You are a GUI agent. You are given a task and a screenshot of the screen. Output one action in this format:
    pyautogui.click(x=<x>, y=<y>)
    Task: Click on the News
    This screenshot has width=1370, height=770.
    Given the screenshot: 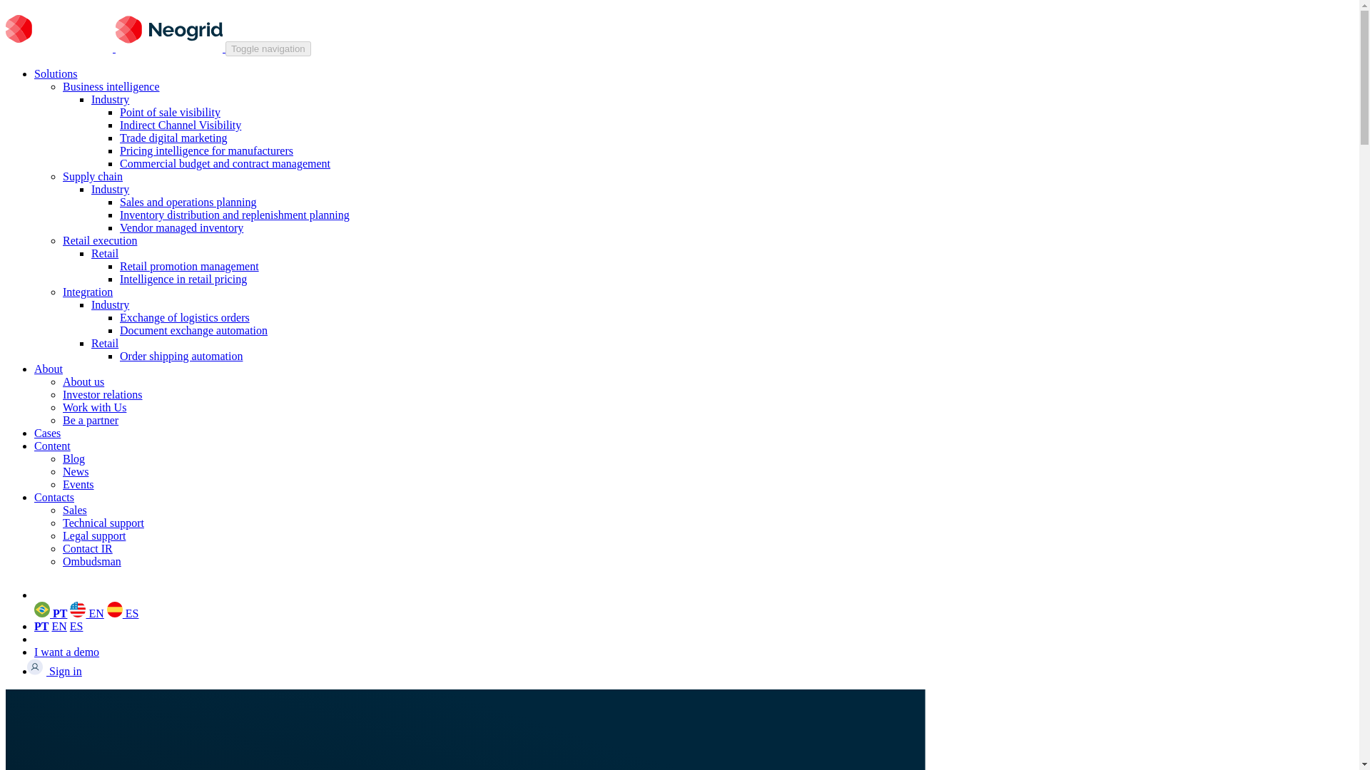 What is the action you would take?
    pyautogui.click(x=76, y=471)
    